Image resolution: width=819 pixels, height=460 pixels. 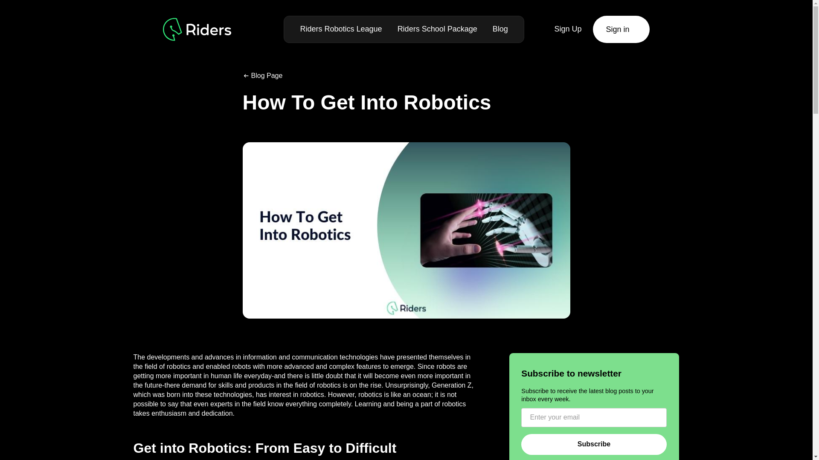 I want to click on Riders School Package, so click(x=437, y=29).